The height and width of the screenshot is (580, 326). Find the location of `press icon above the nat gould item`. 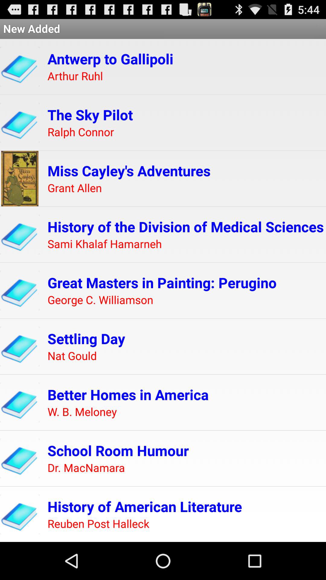

press icon above the nat gould item is located at coordinates (86, 338).